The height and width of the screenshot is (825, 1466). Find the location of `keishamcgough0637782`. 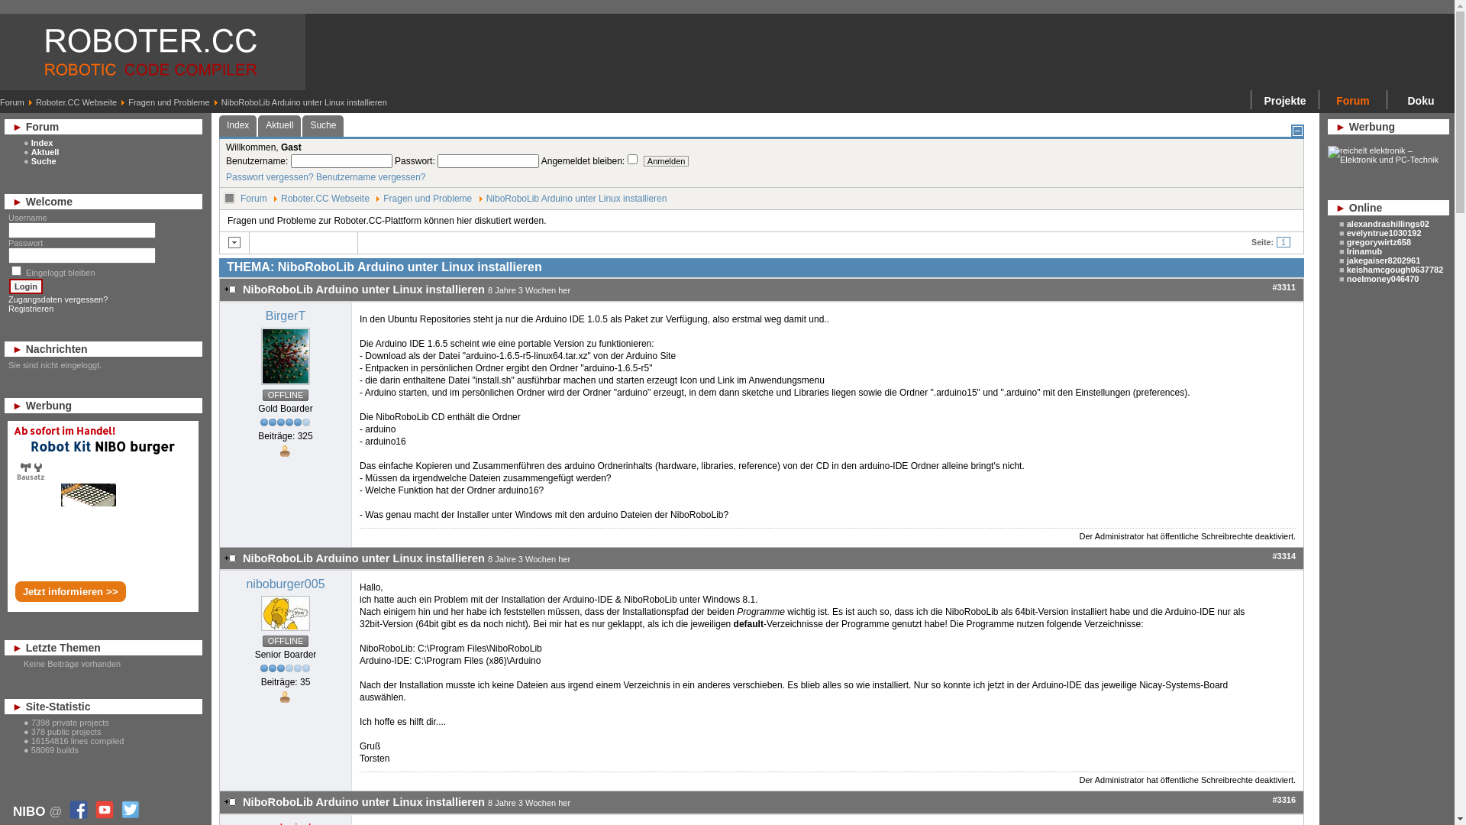

keishamcgough0637782 is located at coordinates (1396, 270).